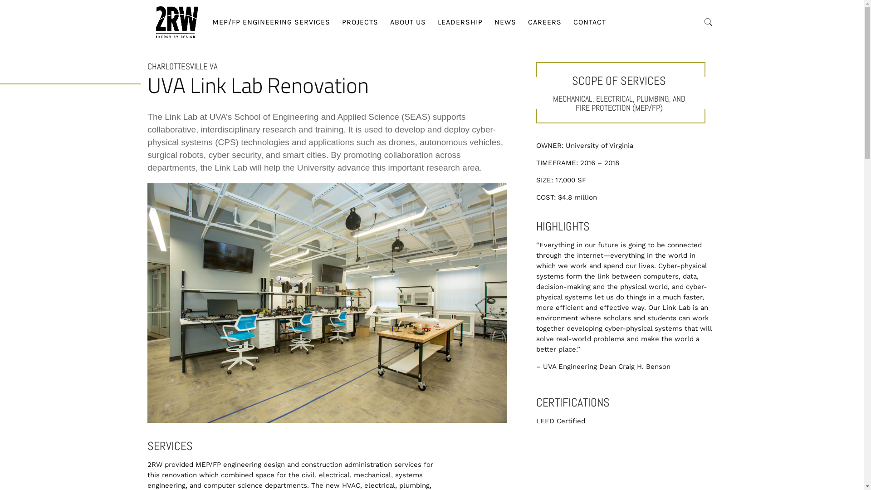  I want to click on LEADERSHIP, so click(460, 22).